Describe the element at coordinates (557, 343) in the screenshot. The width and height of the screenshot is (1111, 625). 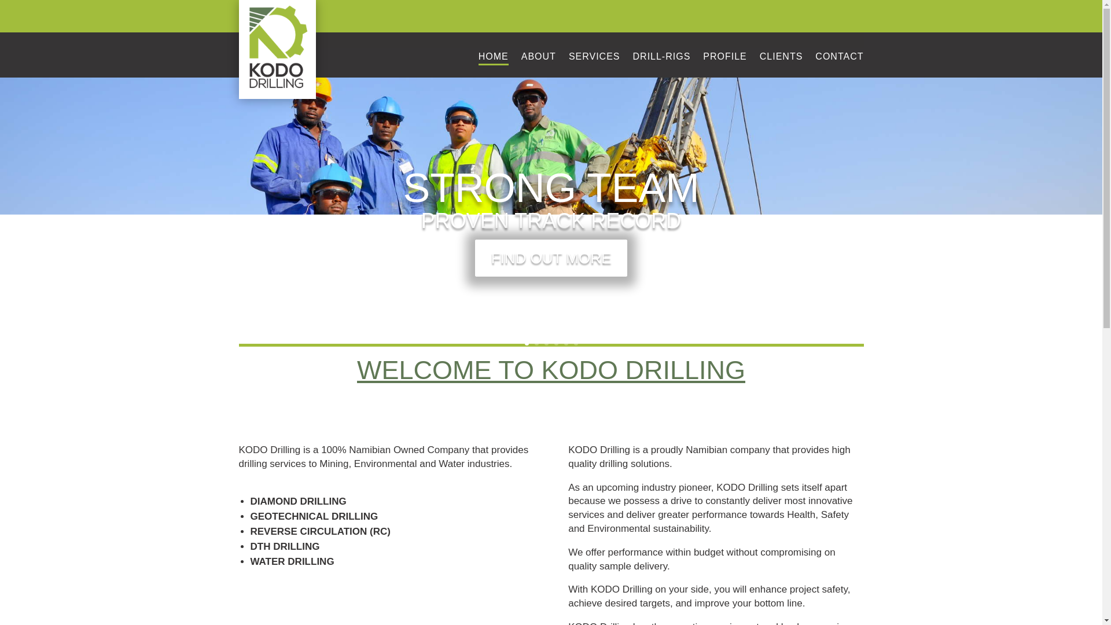
I see `4` at that location.